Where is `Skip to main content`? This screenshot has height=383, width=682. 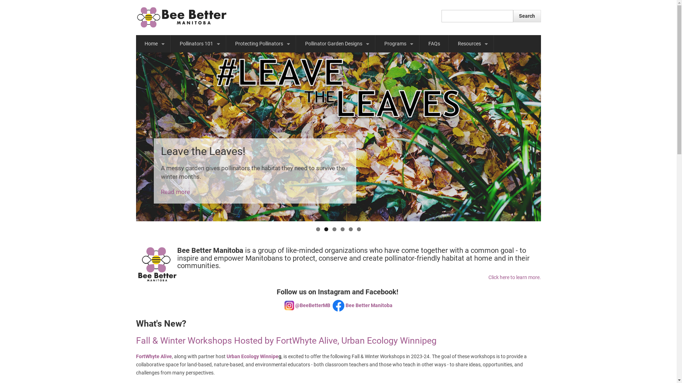 Skip to main content is located at coordinates (0, 0).